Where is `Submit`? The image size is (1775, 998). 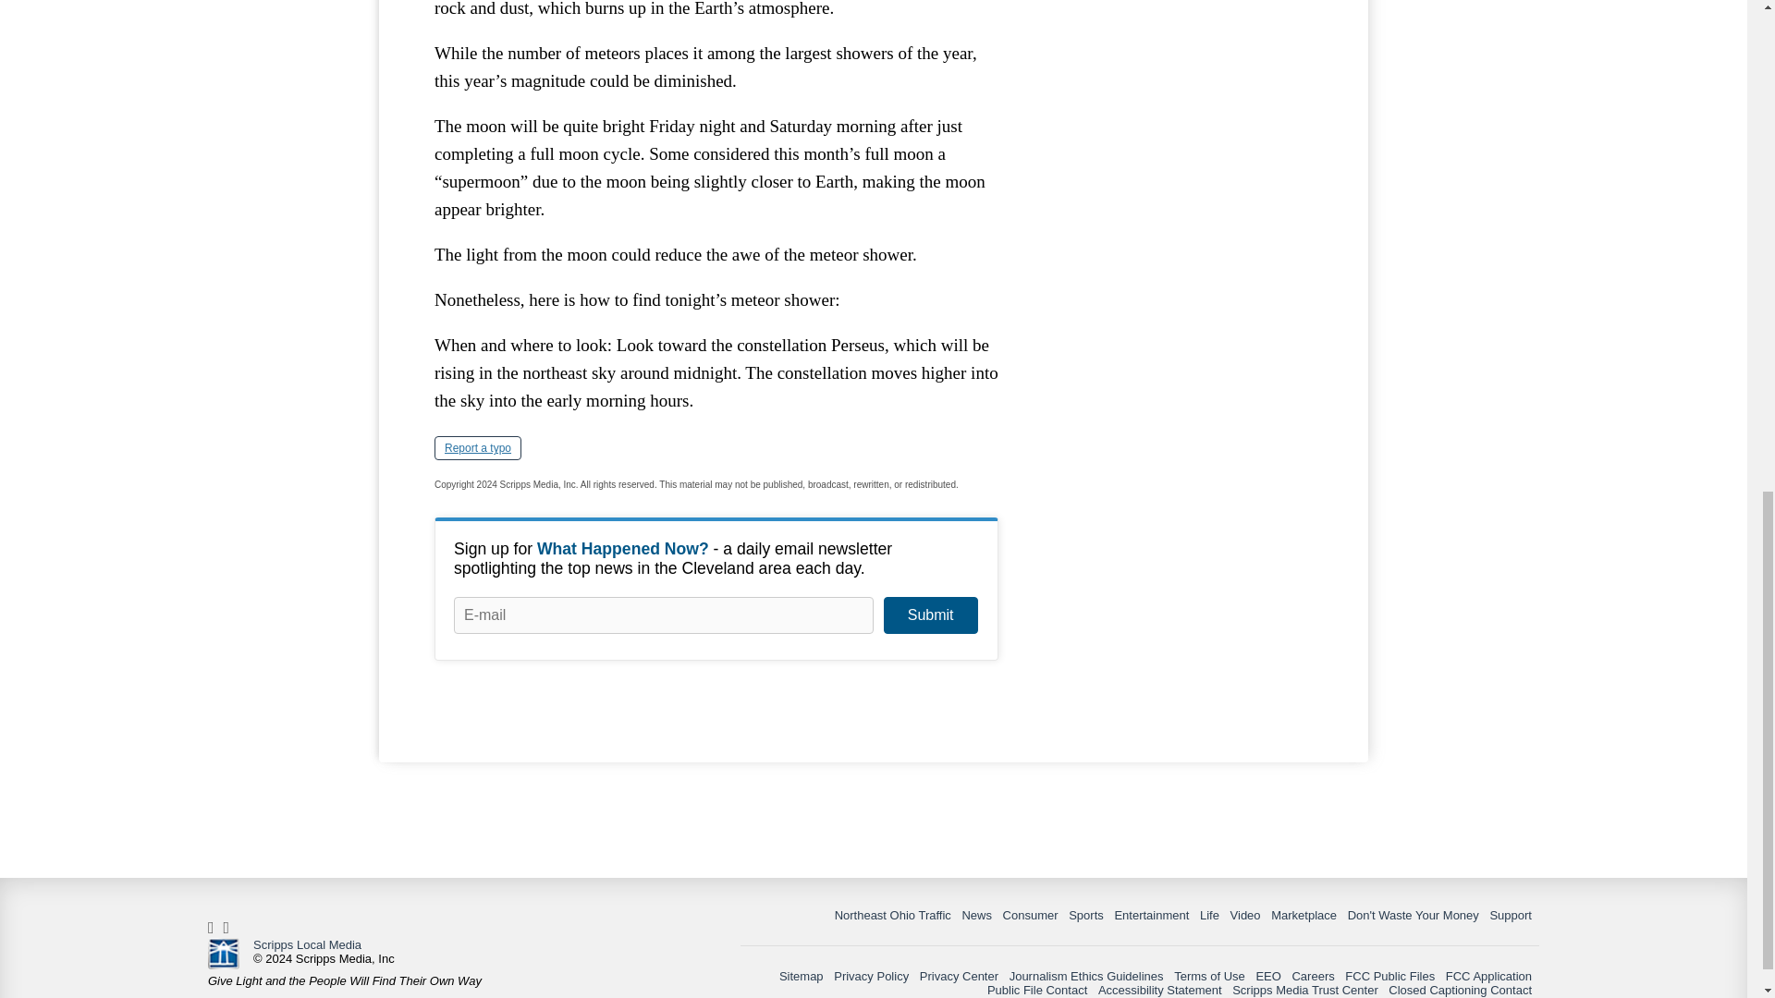
Submit is located at coordinates (930, 615).